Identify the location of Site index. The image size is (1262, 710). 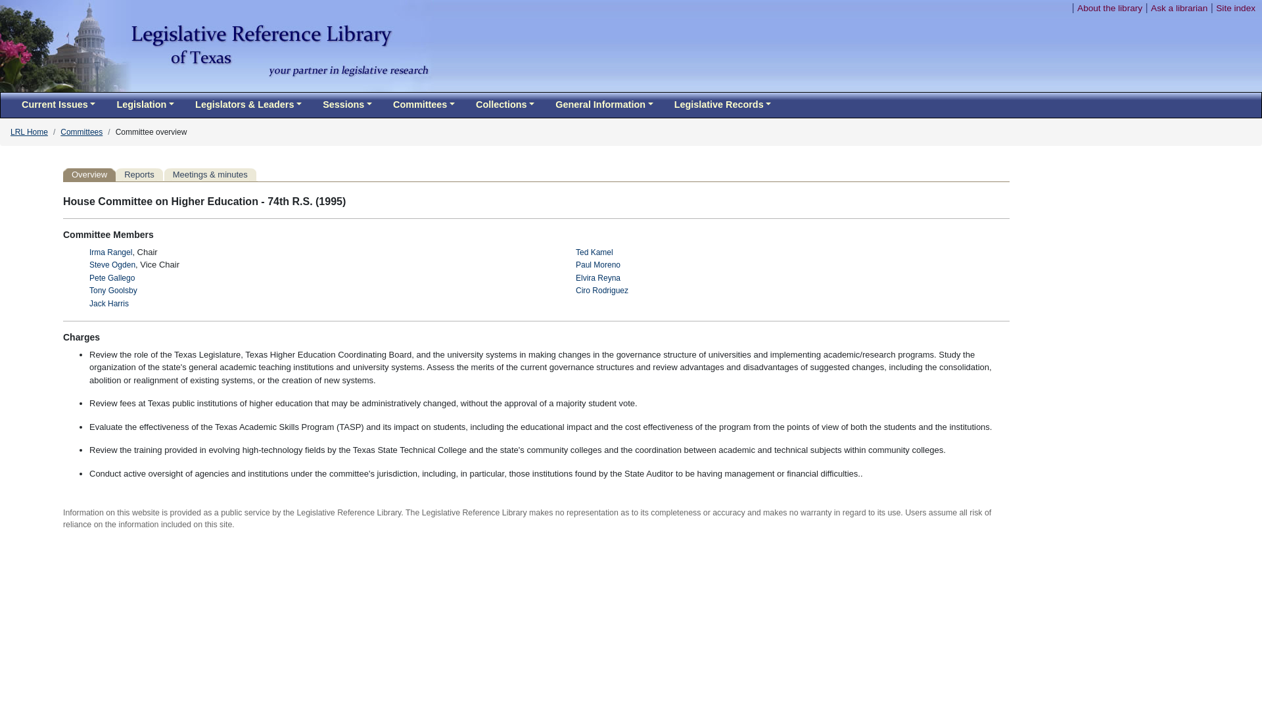
(1236, 8).